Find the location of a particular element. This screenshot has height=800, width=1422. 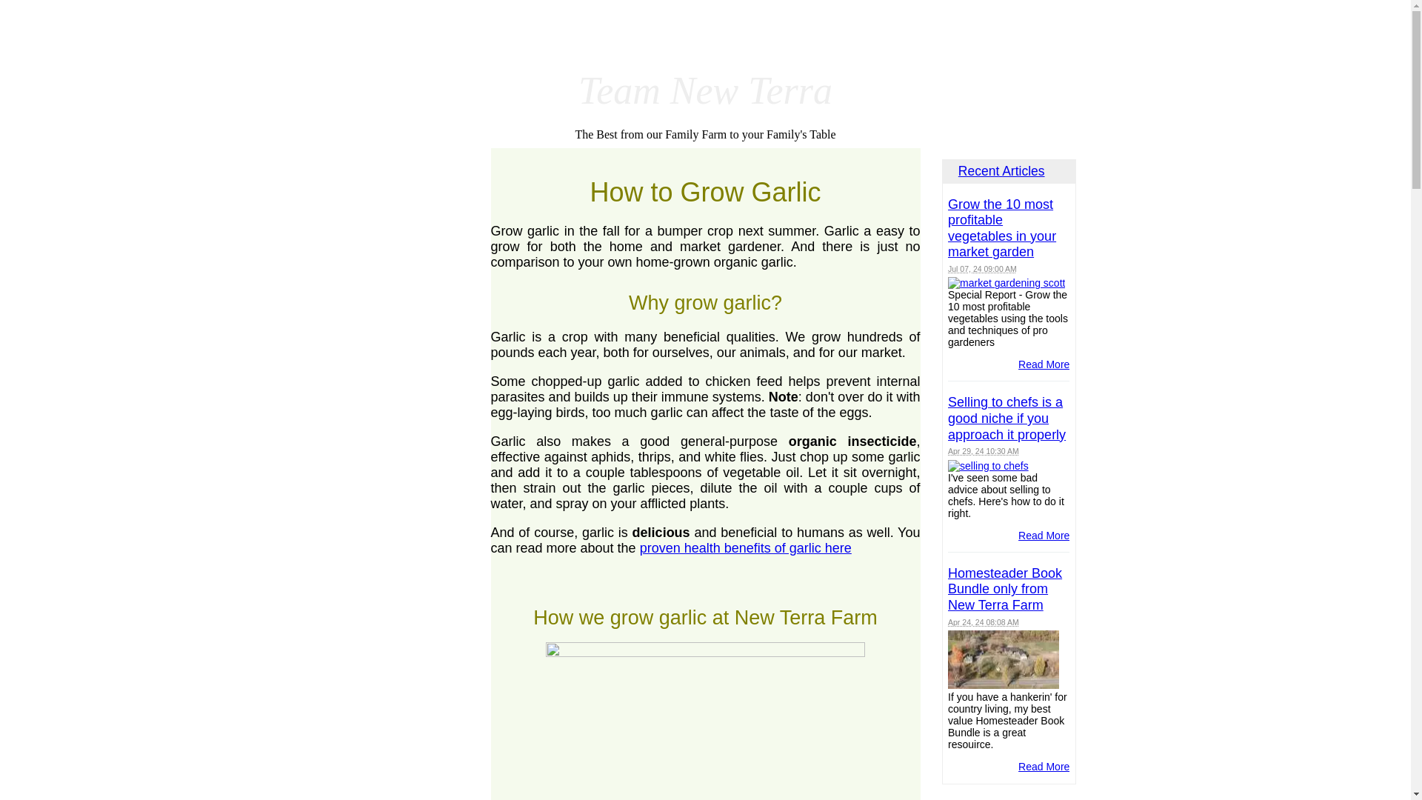

2024-04-24T08:08:40-0400 is located at coordinates (984, 621).